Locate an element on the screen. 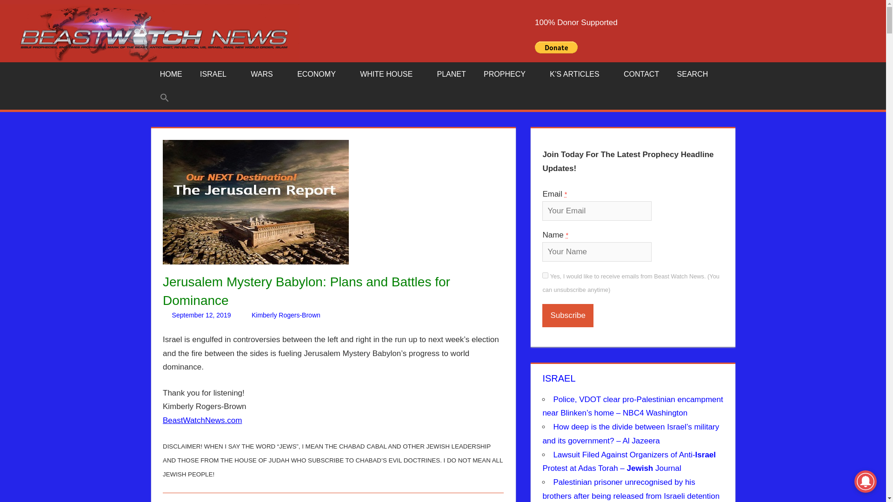  WARS is located at coordinates (265, 74).